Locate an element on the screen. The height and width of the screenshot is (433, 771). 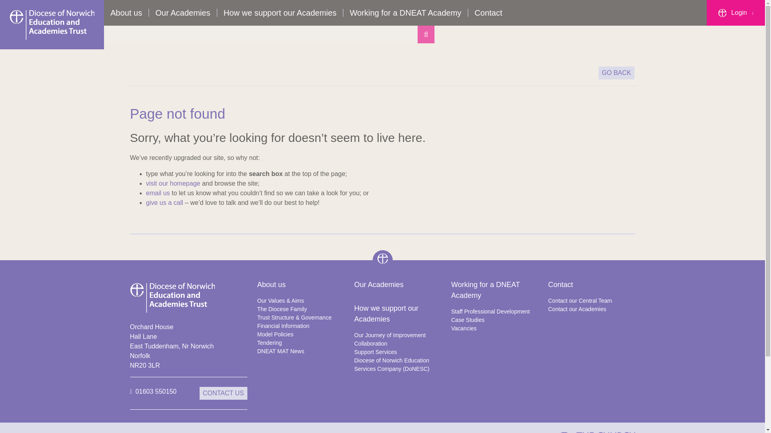
DNEAT is located at coordinates (51, 24).